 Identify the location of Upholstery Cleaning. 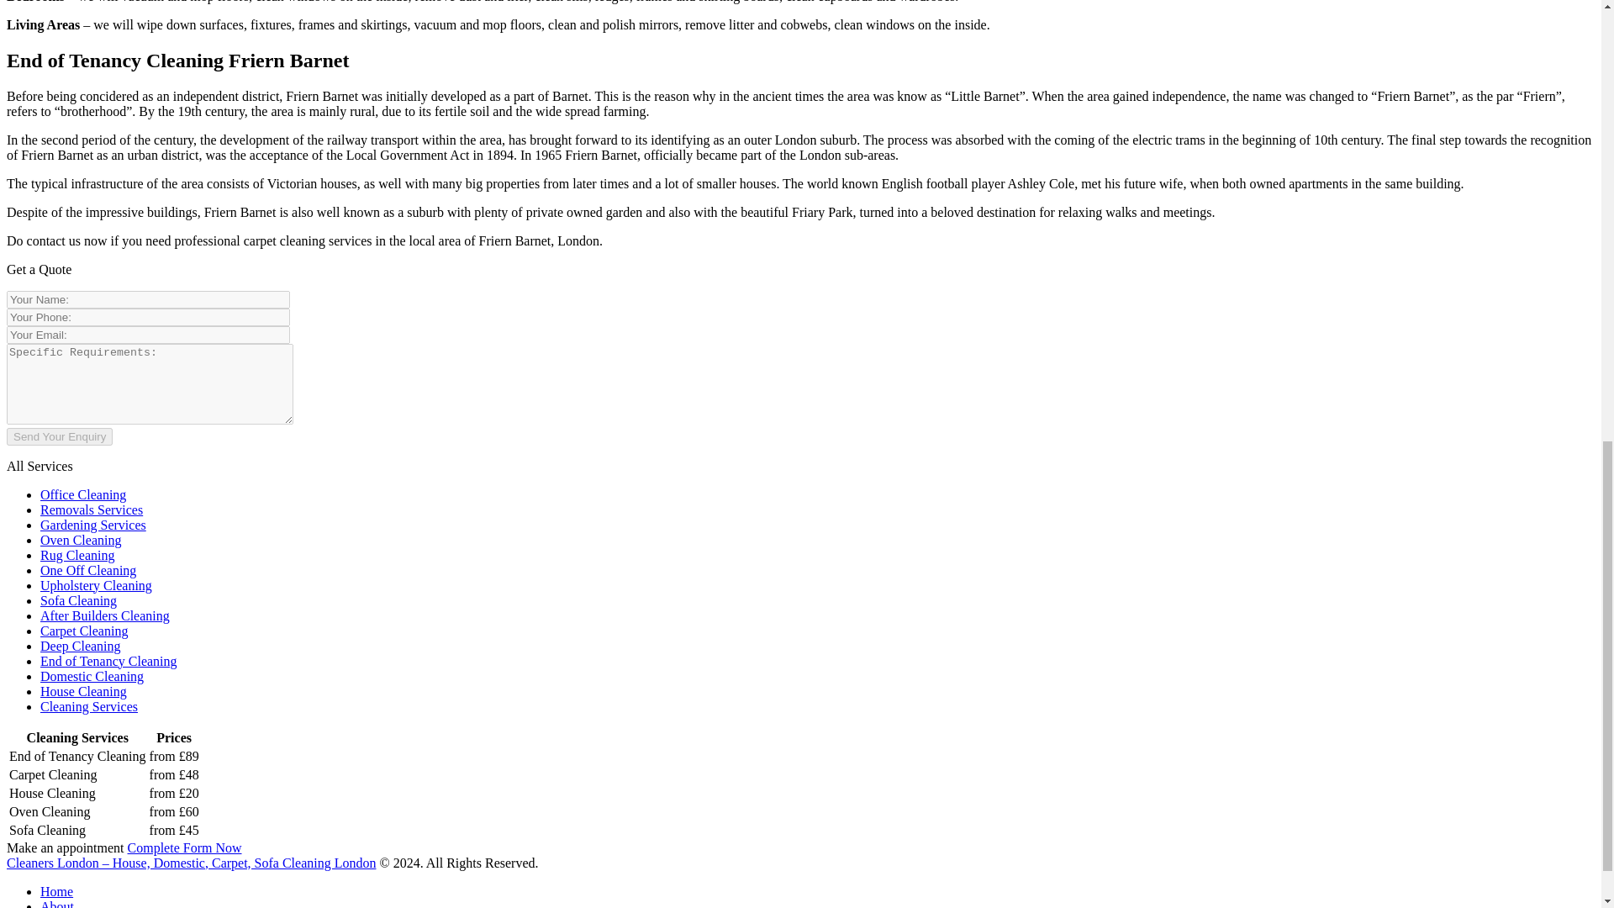
(96, 585).